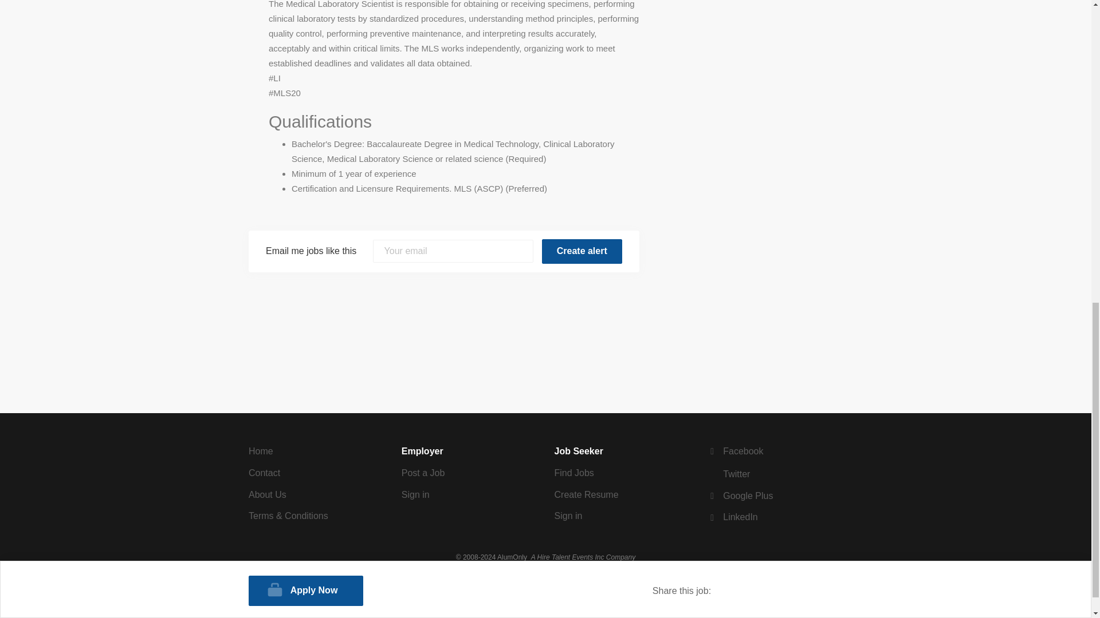 Image resolution: width=1100 pixels, height=618 pixels. What do you see at coordinates (586, 494) in the screenshot?
I see `Create Resume` at bounding box center [586, 494].